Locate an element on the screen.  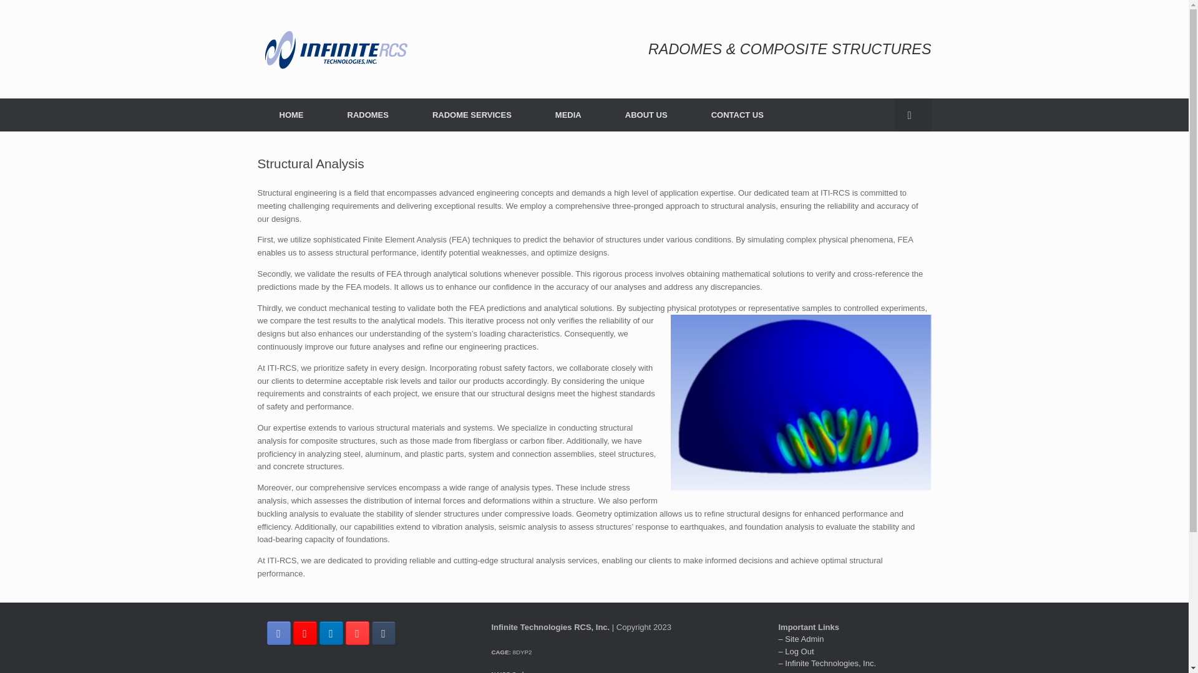
HOME is located at coordinates (291, 115).